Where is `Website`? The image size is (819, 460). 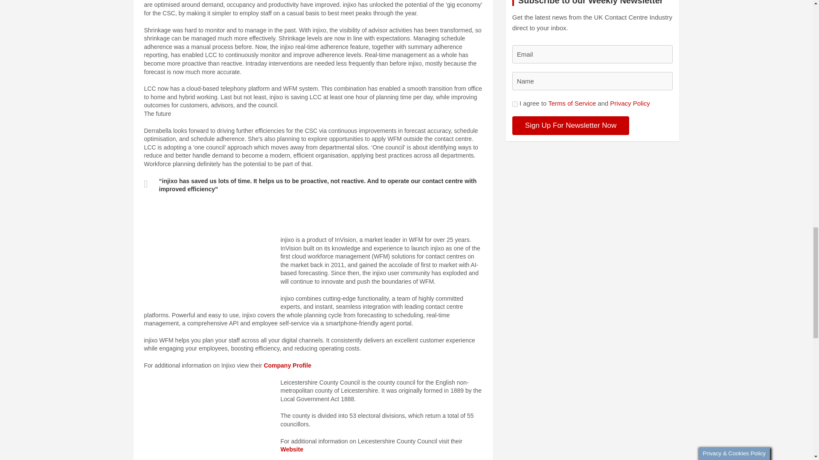 Website is located at coordinates (292, 449).